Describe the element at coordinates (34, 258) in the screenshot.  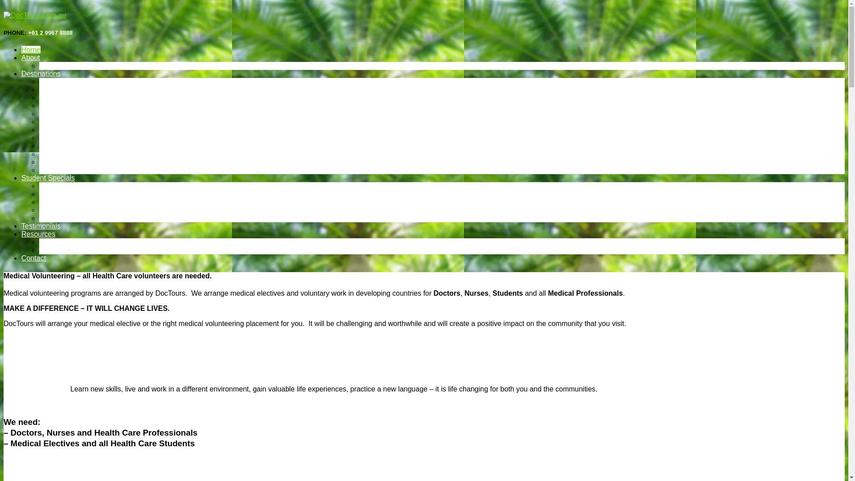
I see `Contact` at that location.